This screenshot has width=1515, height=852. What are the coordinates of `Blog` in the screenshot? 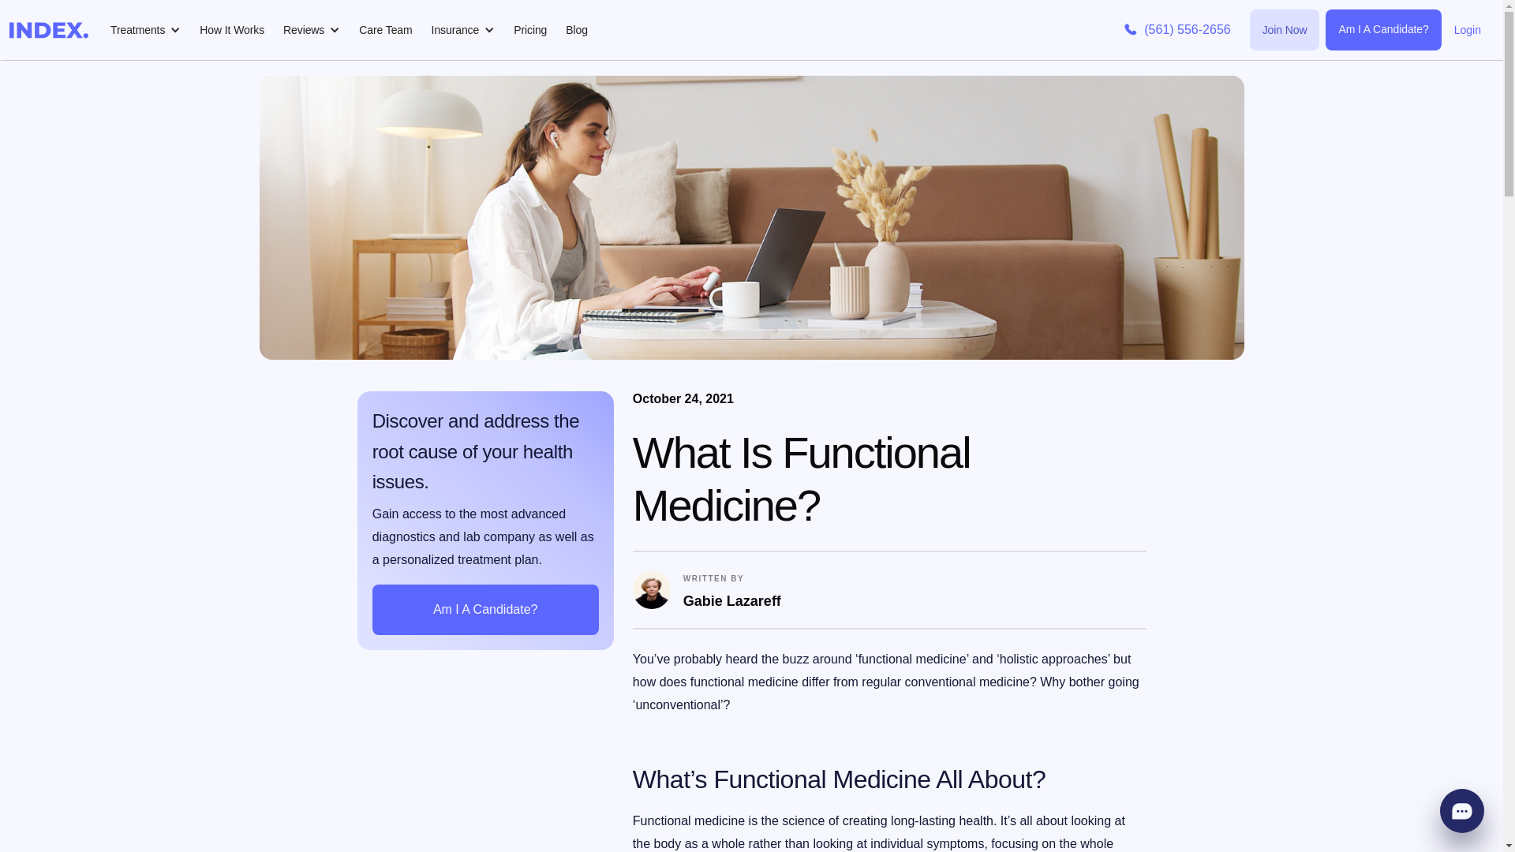 It's located at (576, 29).